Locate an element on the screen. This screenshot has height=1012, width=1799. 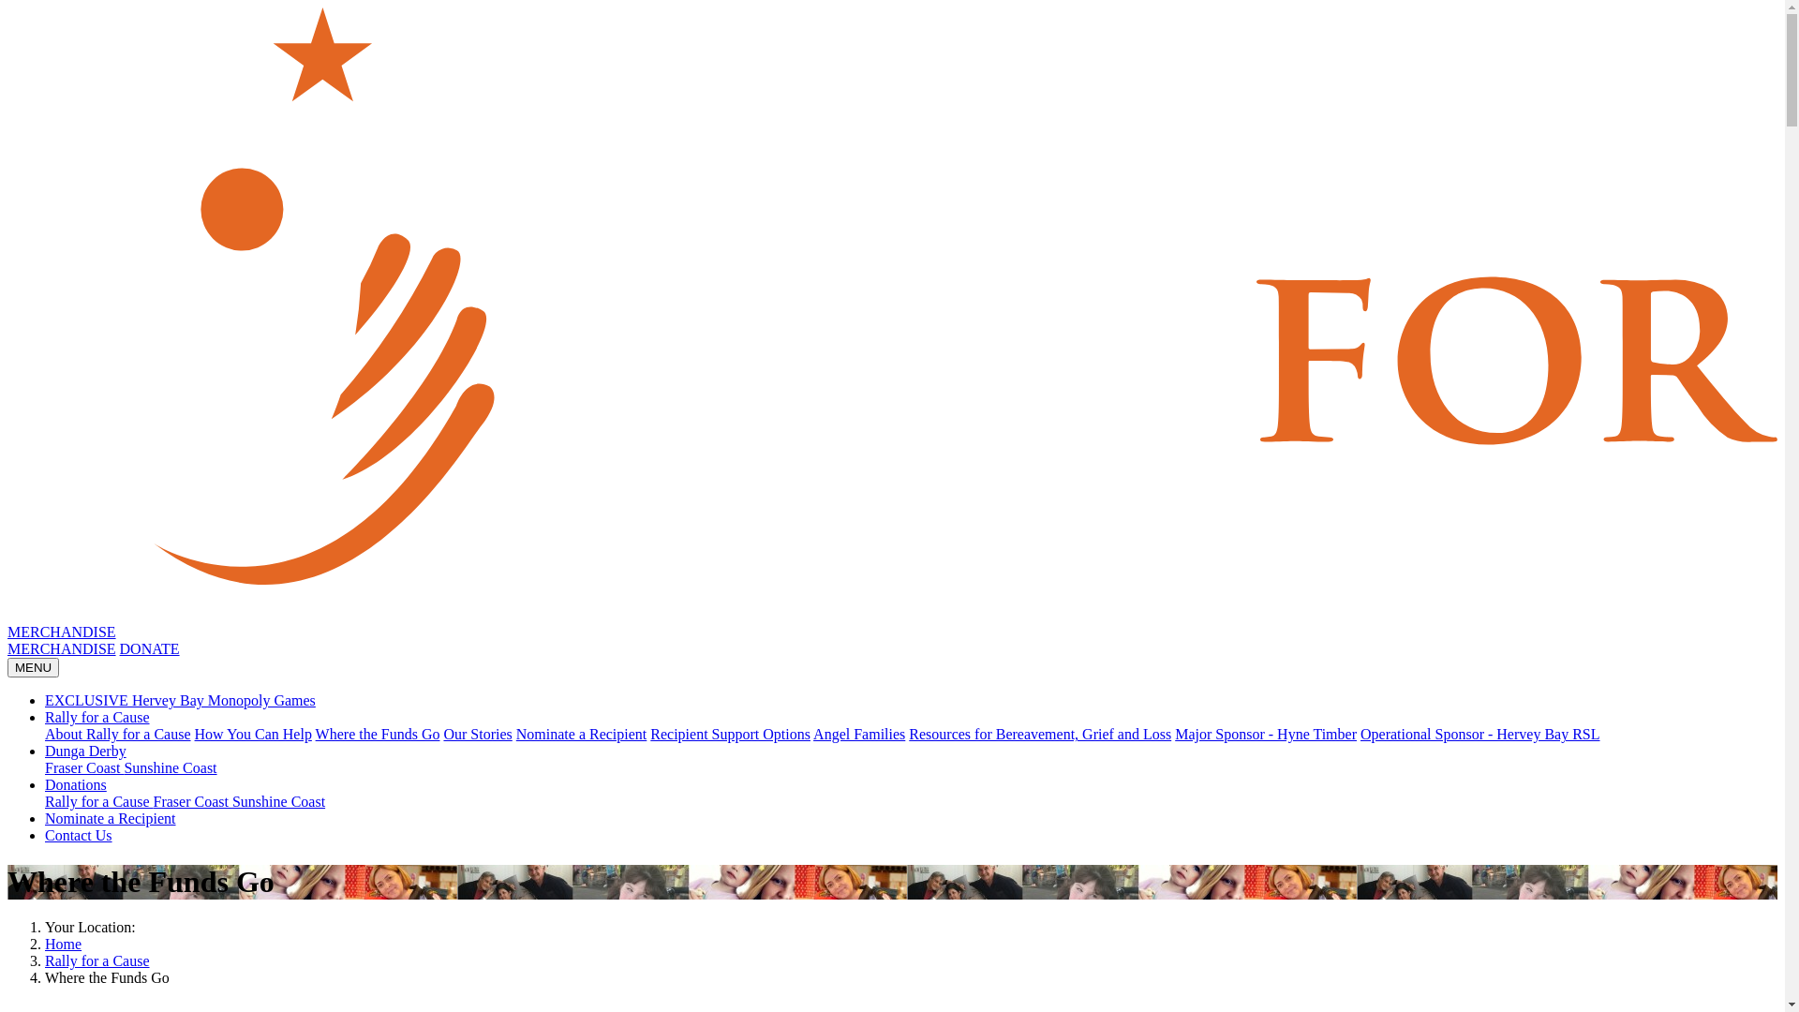
Sunshine Coast is located at coordinates (171, 768).